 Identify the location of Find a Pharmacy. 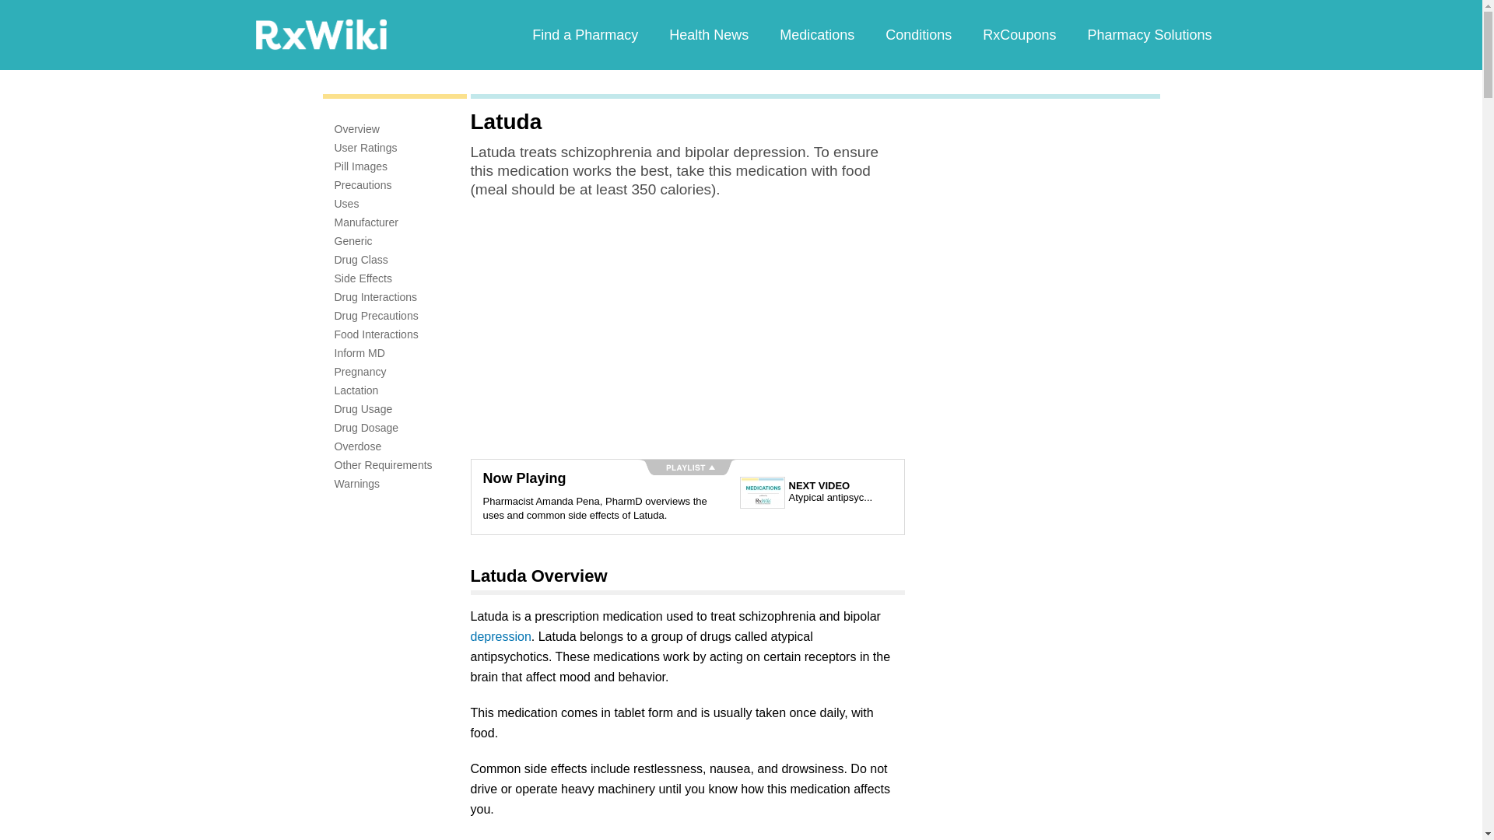
(585, 34).